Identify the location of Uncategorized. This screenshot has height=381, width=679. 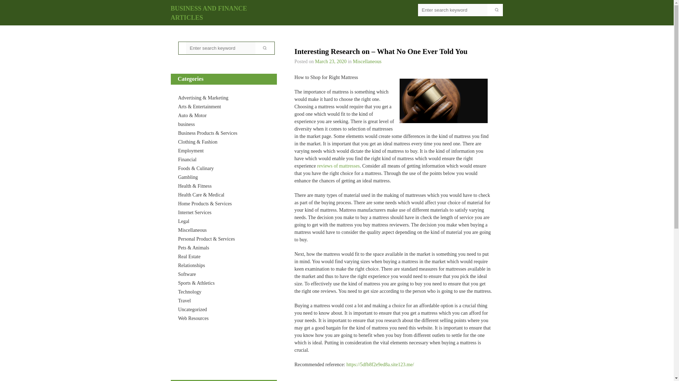
(192, 309).